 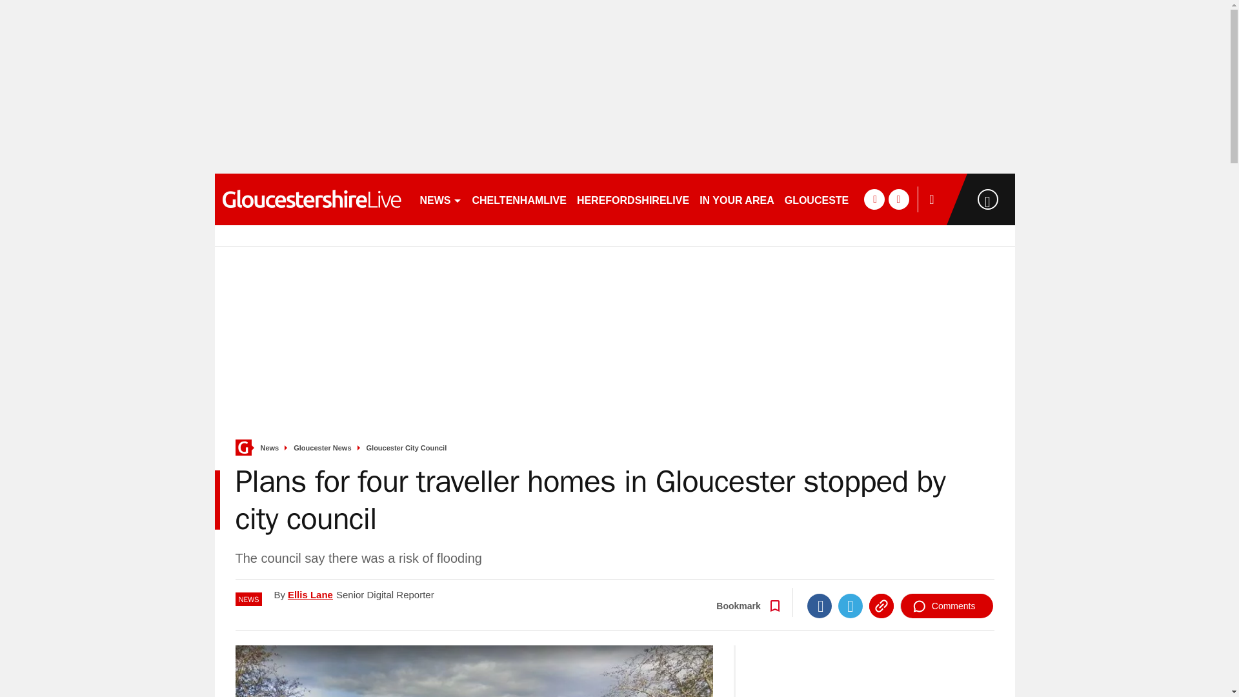 What do you see at coordinates (851, 605) in the screenshot?
I see `Twitter` at bounding box center [851, 605].